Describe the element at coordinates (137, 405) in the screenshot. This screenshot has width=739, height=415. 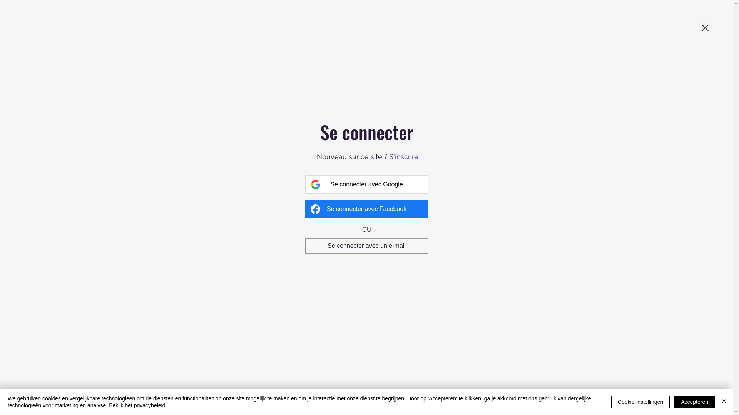
I see `Bekijk het privacybeleid` at that location.